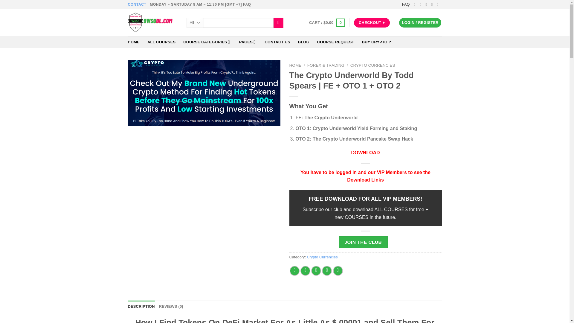 This screenshot has width=574, height=323. I want to click on Share on Twitter, so click(305, 271).